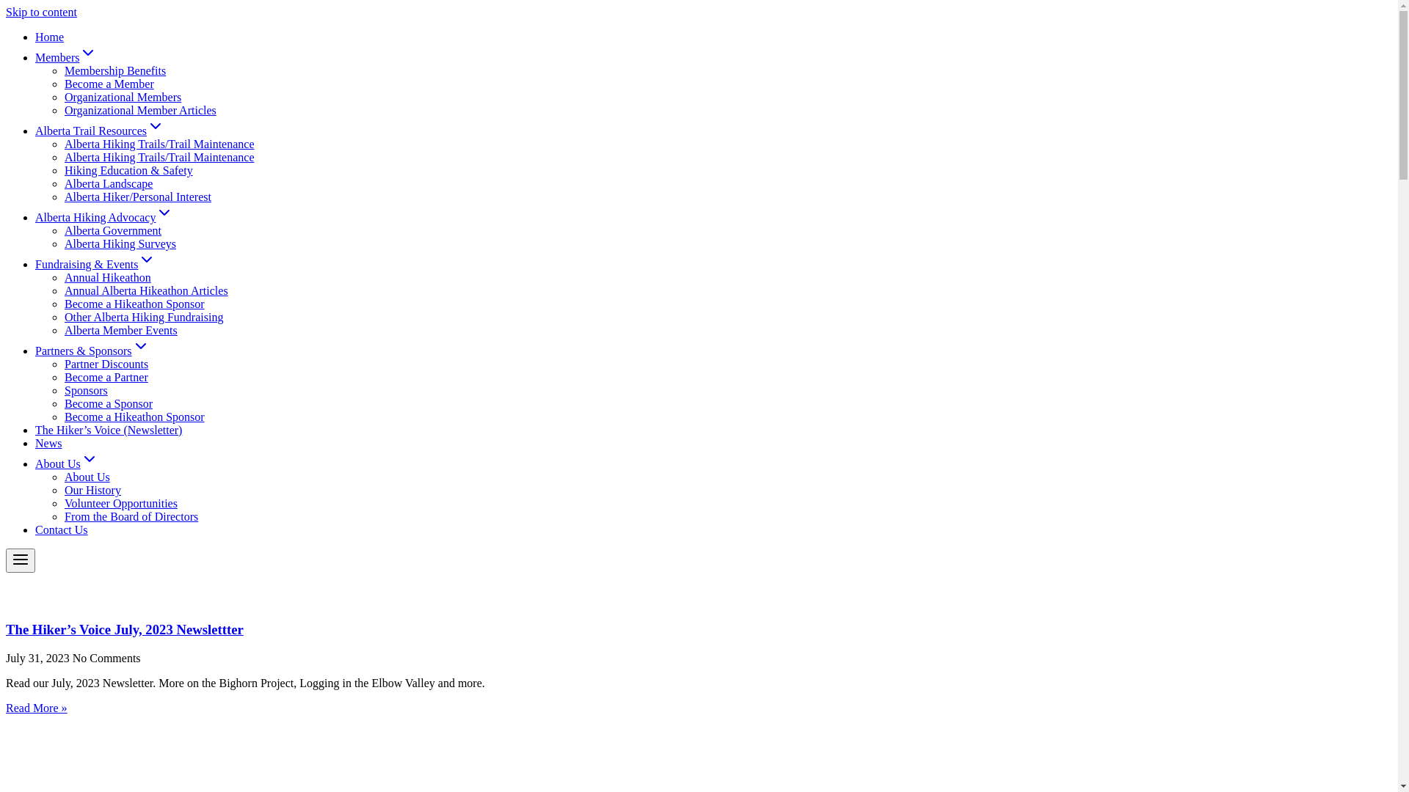 The height and width of the screenshot is (792, 1409). Describe the element at coordinates (138, 197) in the screenshot. I see `Alberta Hiker/Personal Interest` at that location.